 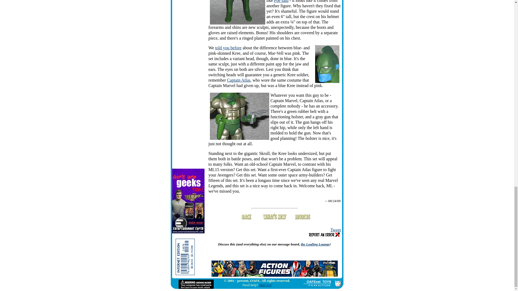 What do you see at coordinates (281, 1) in the screenshot?
I see `Poe said` at bounding box center [281, 1].